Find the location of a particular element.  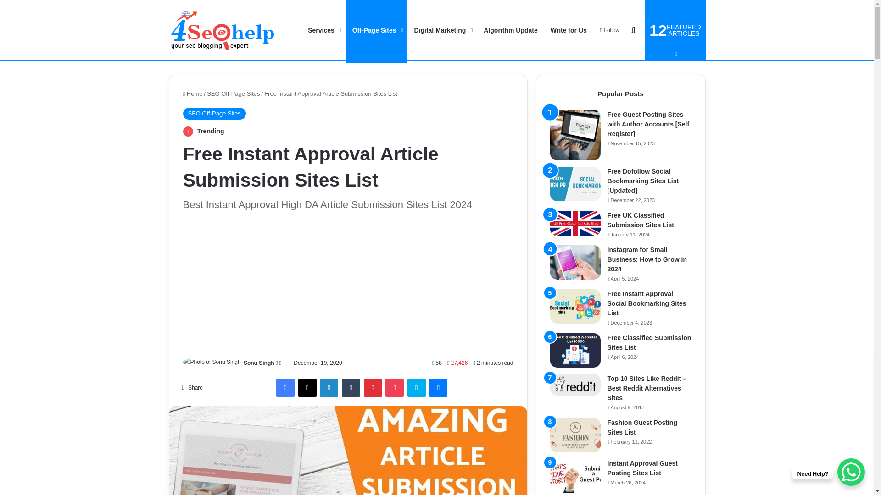

Sonu Singh is located at coordinates (259, 363).